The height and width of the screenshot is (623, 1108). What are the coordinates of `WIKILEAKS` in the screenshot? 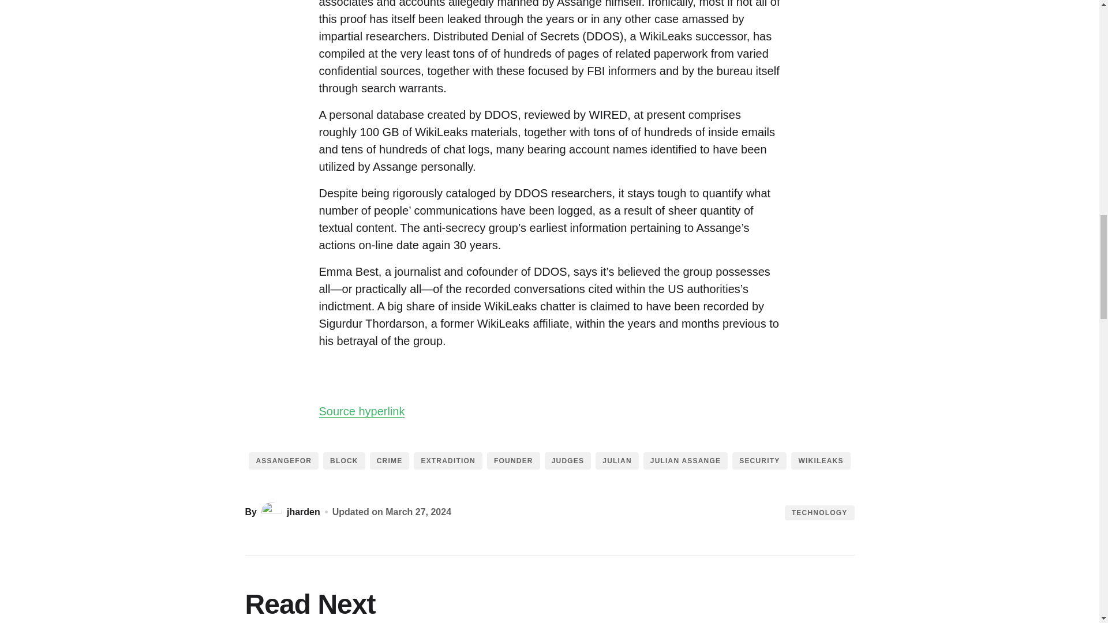 It's located at (820, 461).